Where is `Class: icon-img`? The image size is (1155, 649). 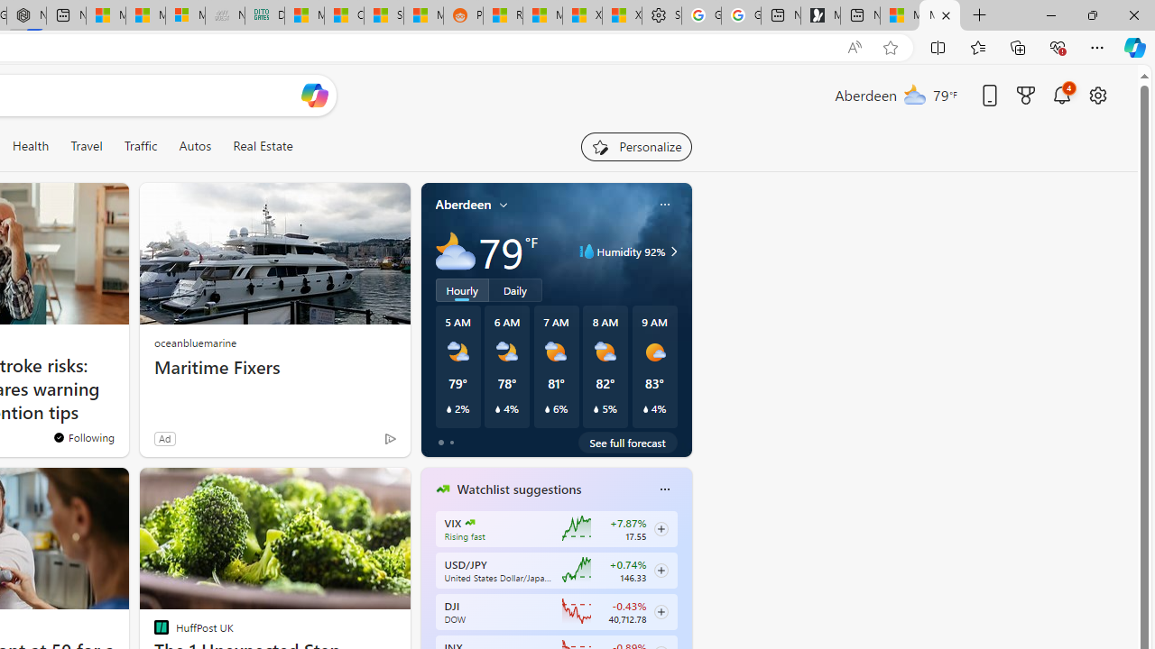
Class: icon-img is located at coordinates (664, 489).